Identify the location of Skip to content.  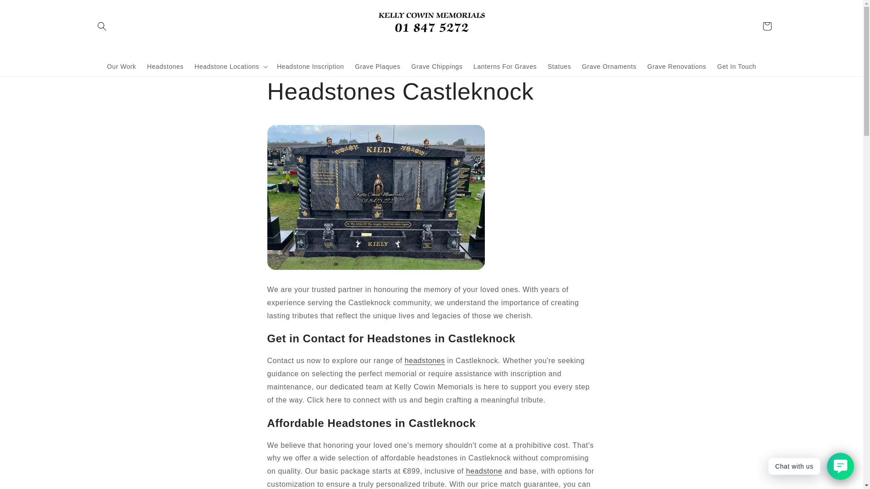
(28, 11).